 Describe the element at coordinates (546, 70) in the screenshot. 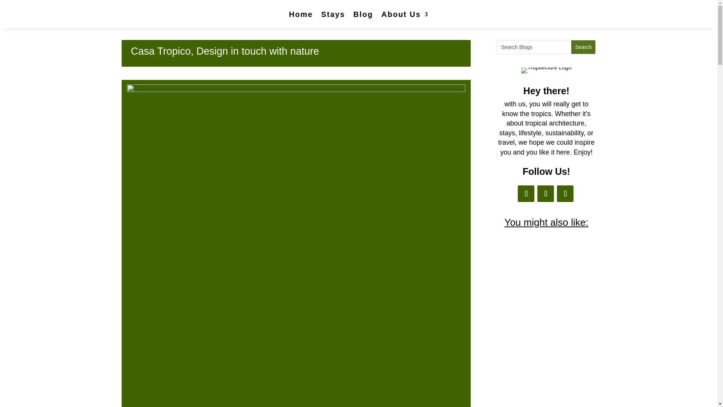

I see `cropped-image.png` at that location.